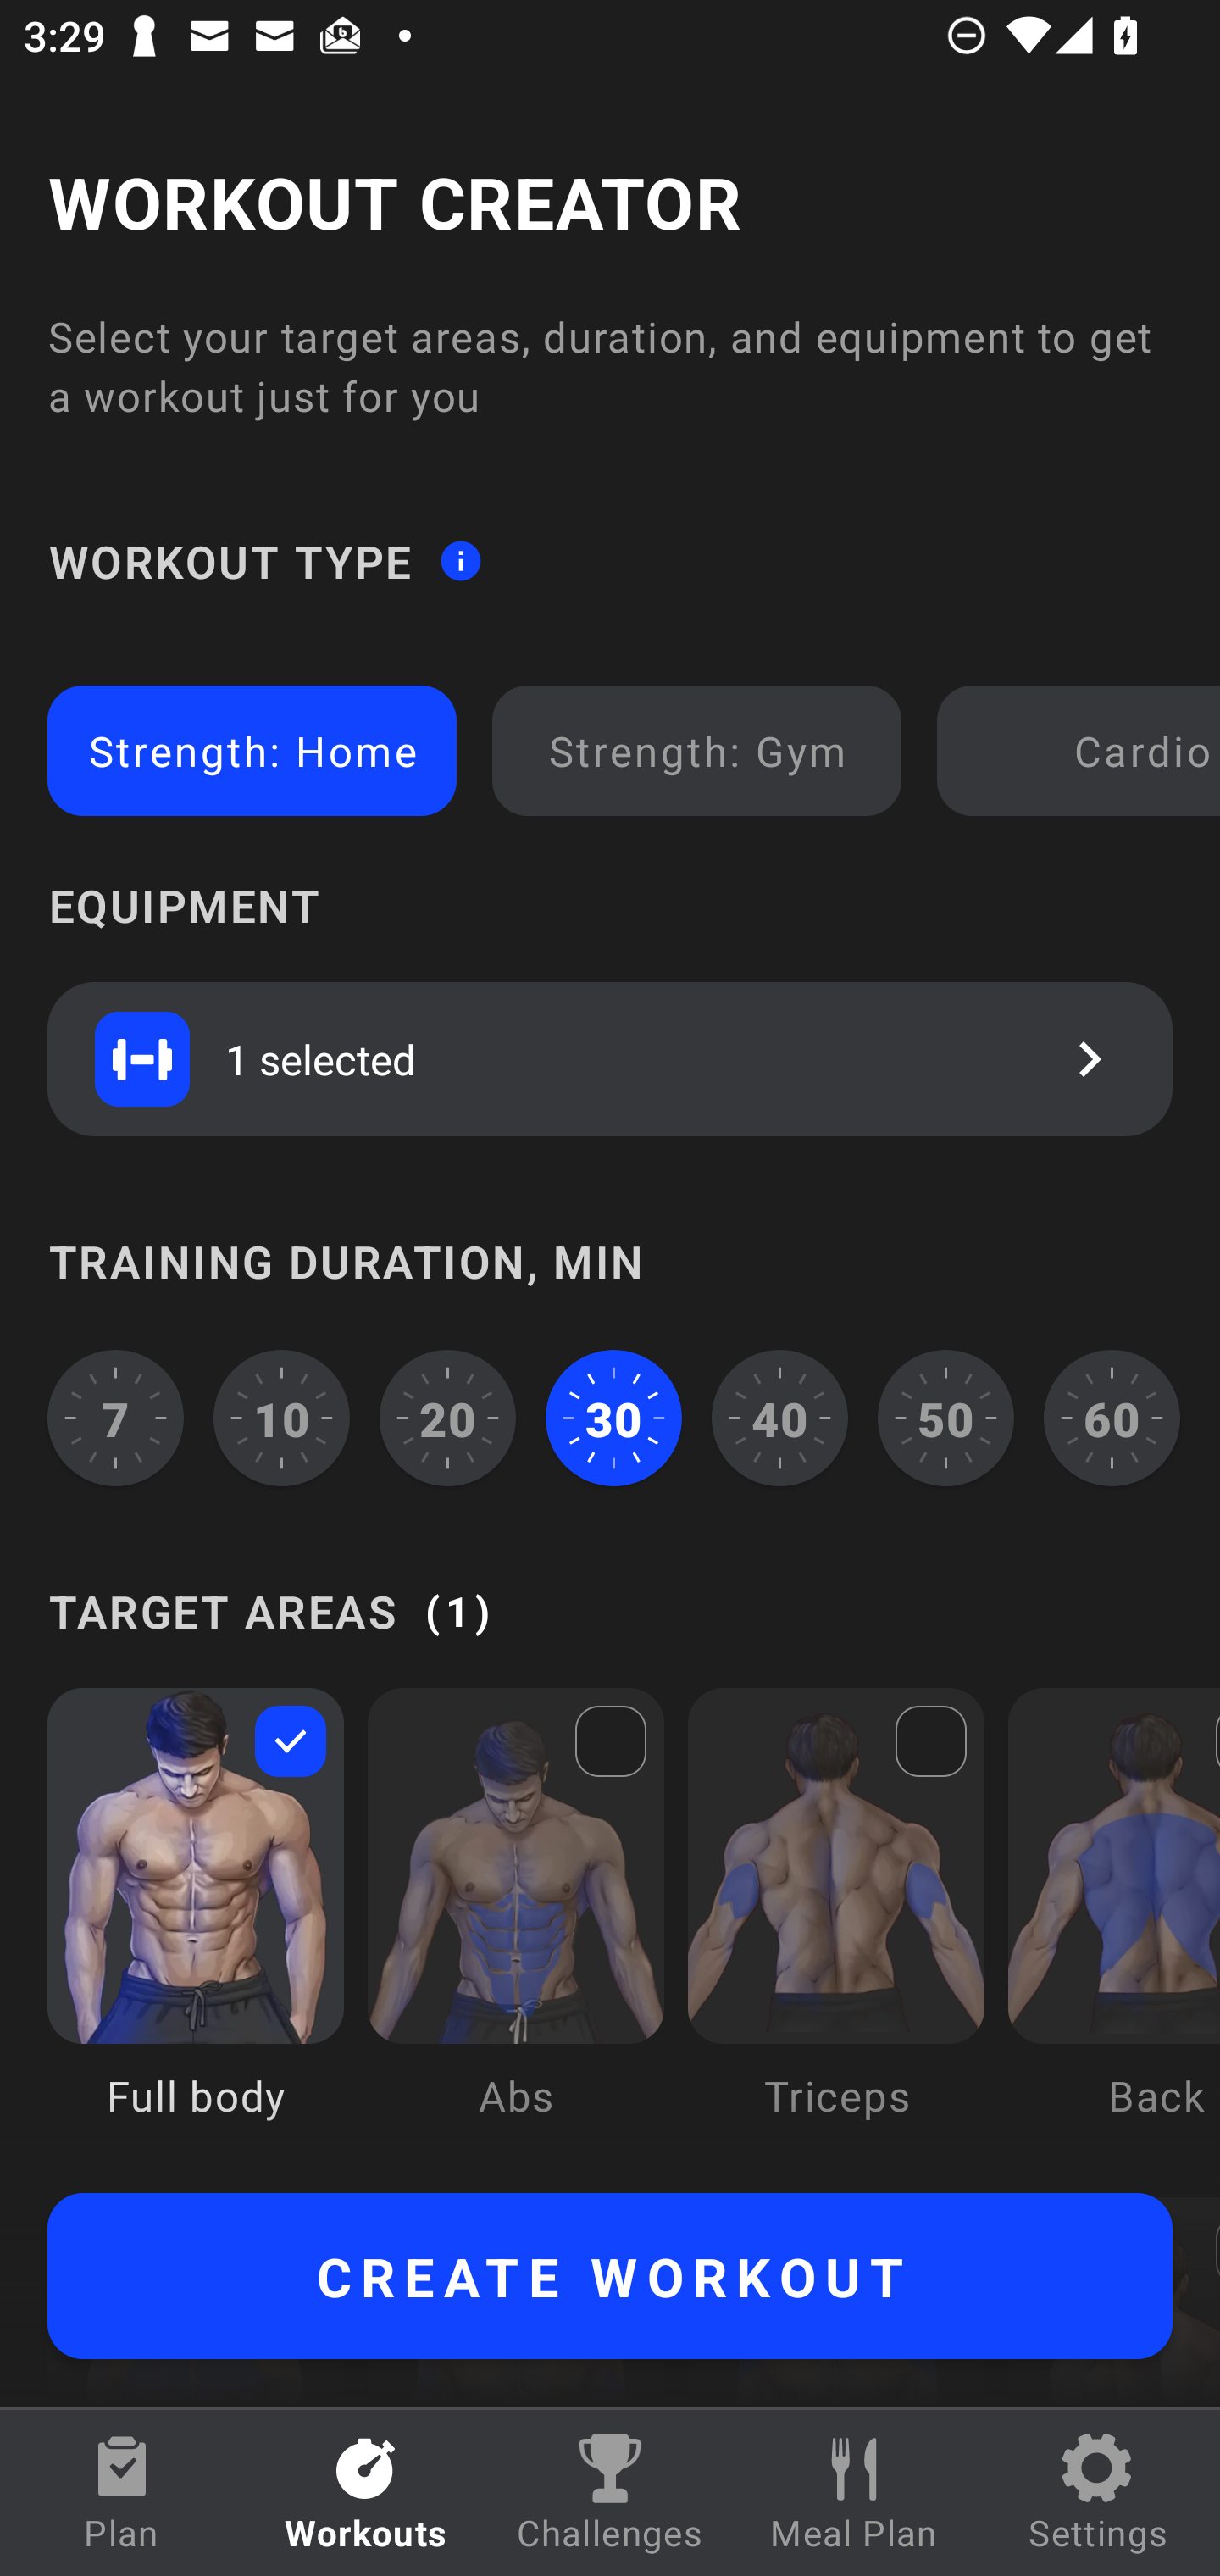 This screenshot has height=2576, width=1220. Describe the element at coordinates (447, 1418) in the screenshot. I see `20` at that location.